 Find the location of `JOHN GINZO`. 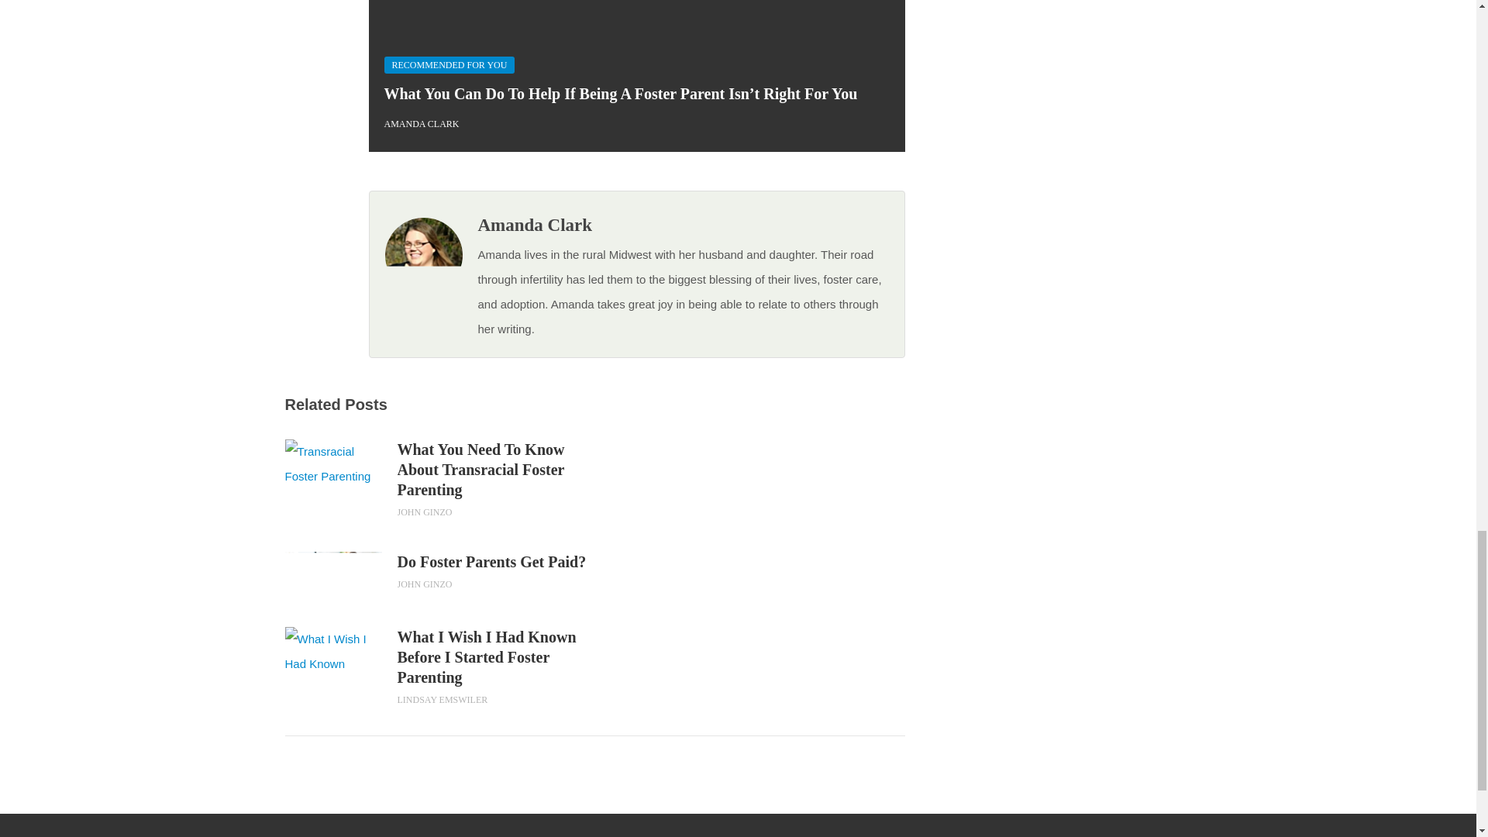

JOHN GINZO is located at coordinates (425, 584).